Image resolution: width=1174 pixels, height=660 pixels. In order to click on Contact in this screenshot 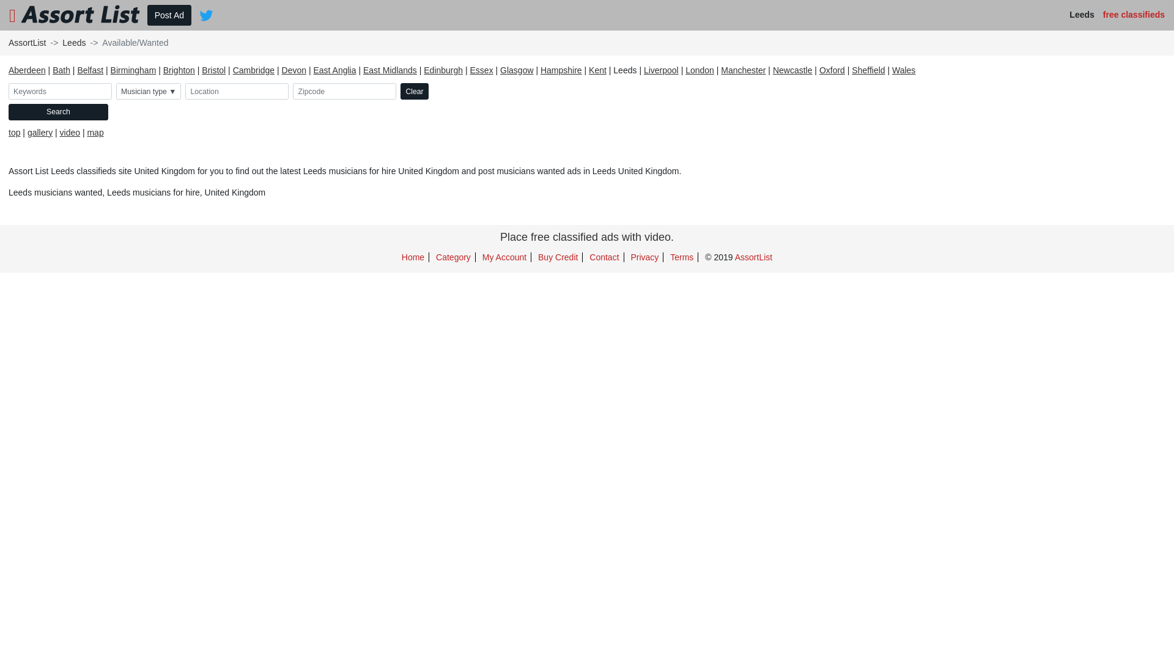, I will do `click(604, 172)`.